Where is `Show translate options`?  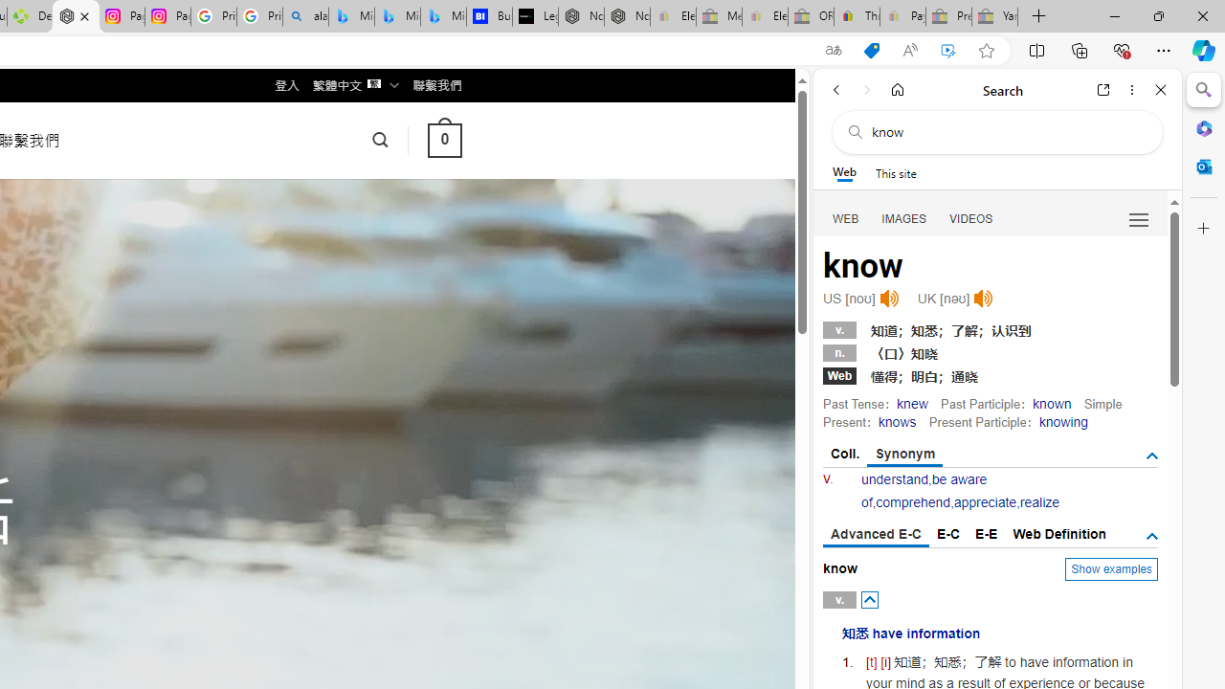 Show translate options is located at coordinates (833, 51).